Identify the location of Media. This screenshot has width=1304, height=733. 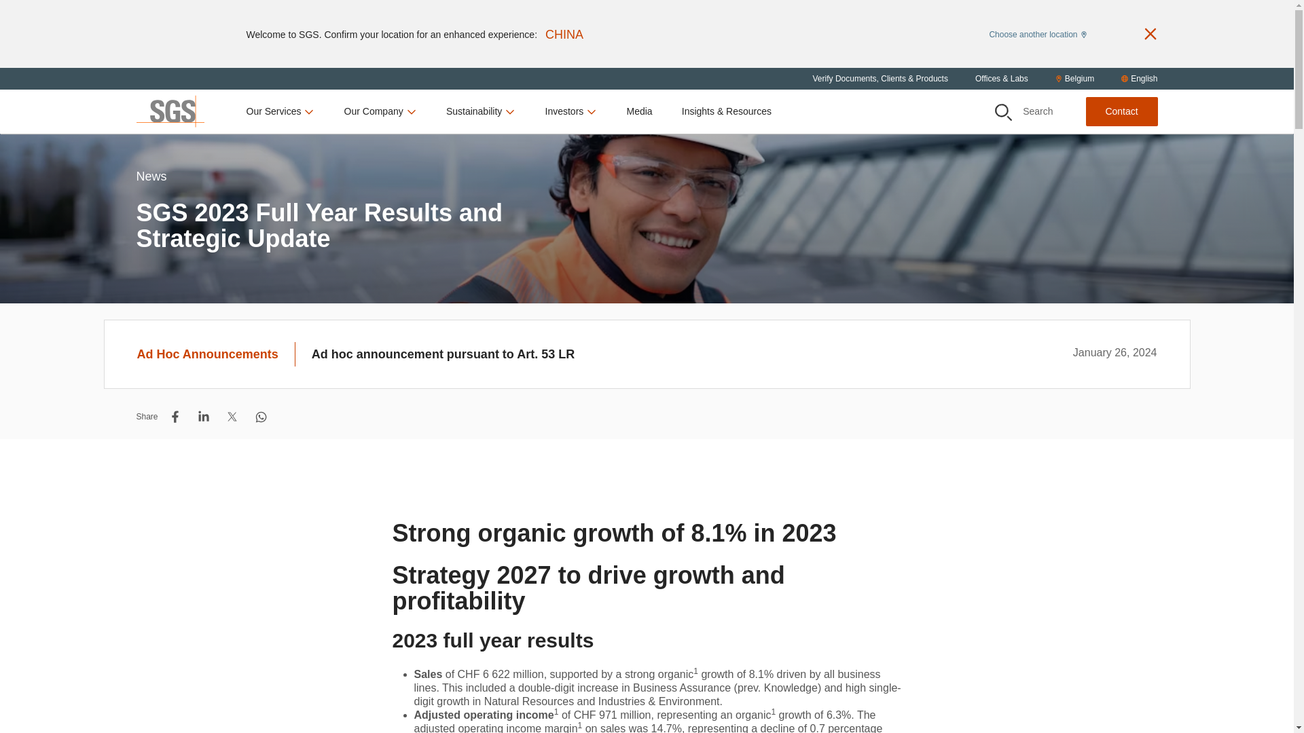
(638, 111).